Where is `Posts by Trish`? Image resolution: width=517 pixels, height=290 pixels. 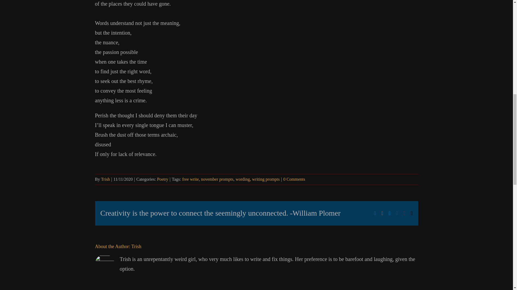 Posts by Trish is located at coordinates (136, 247).